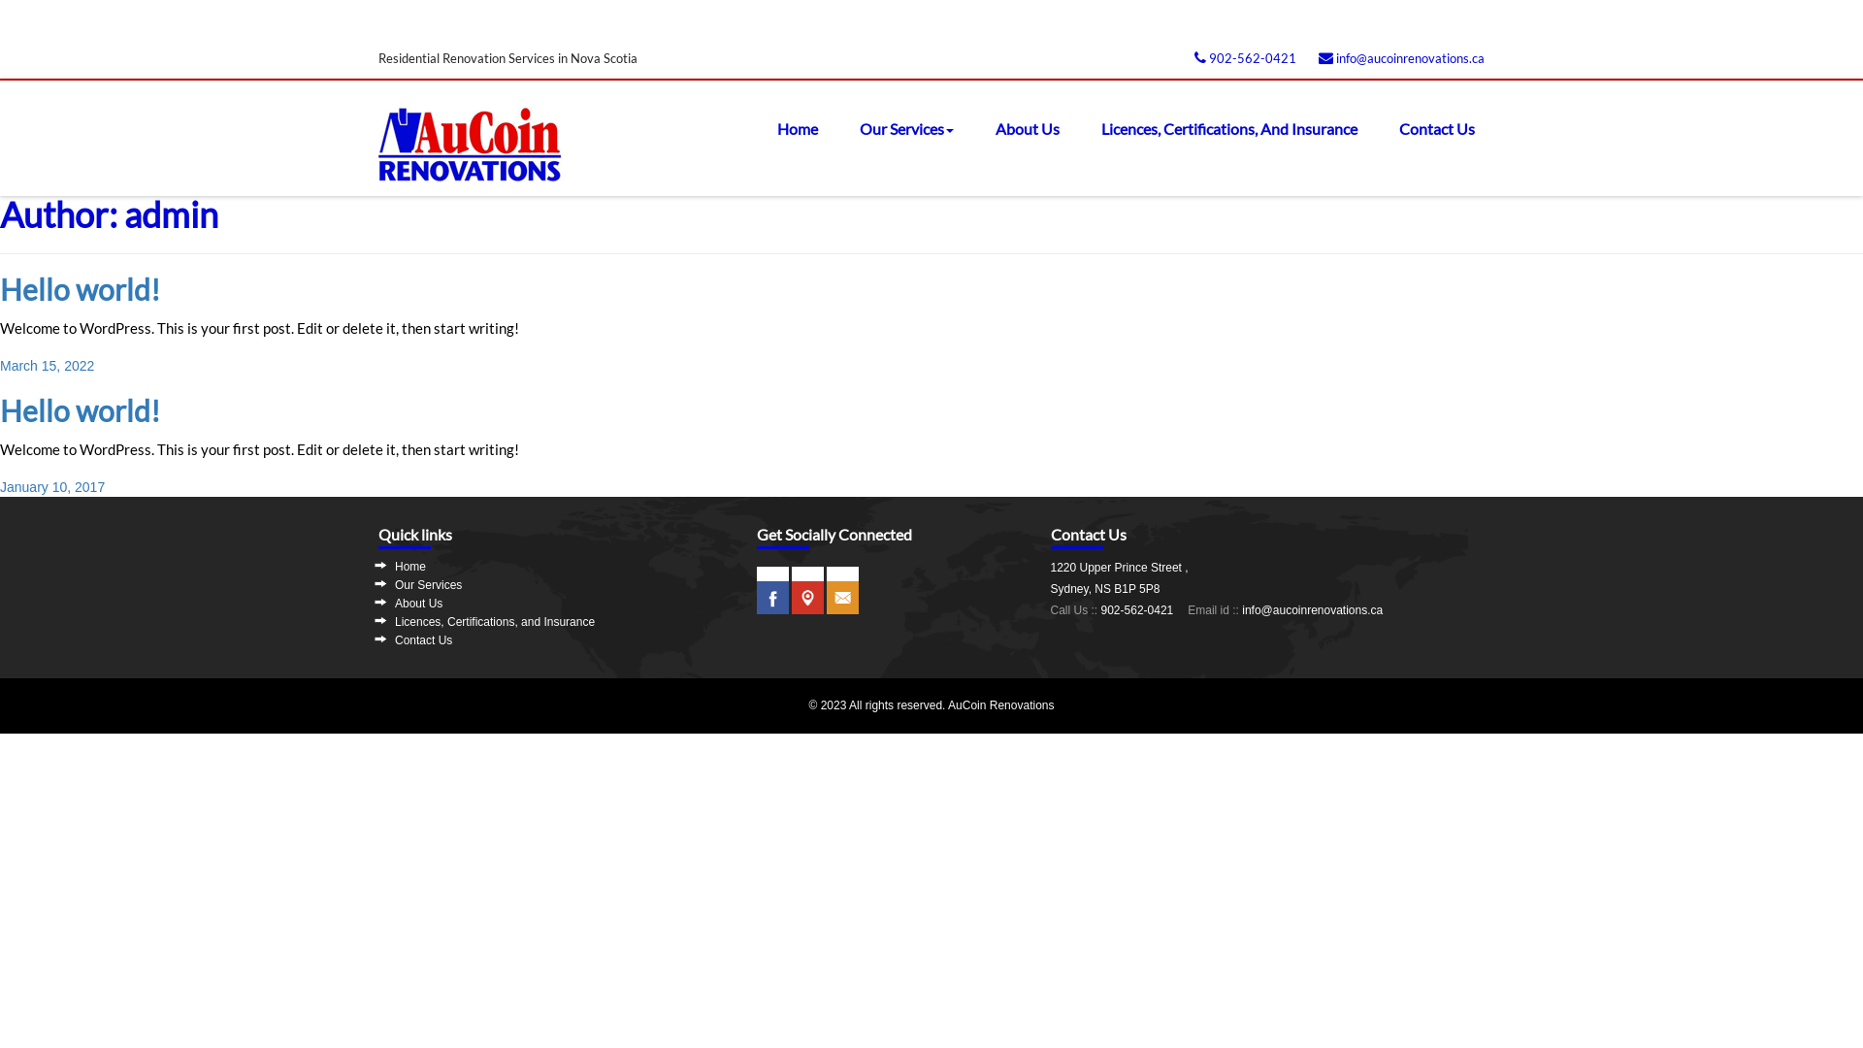  What do you see at coordinates (1312, 610) in the screenshot?
I see `info@aucoinrenovations.ca` at bounding box center [1312, 610].